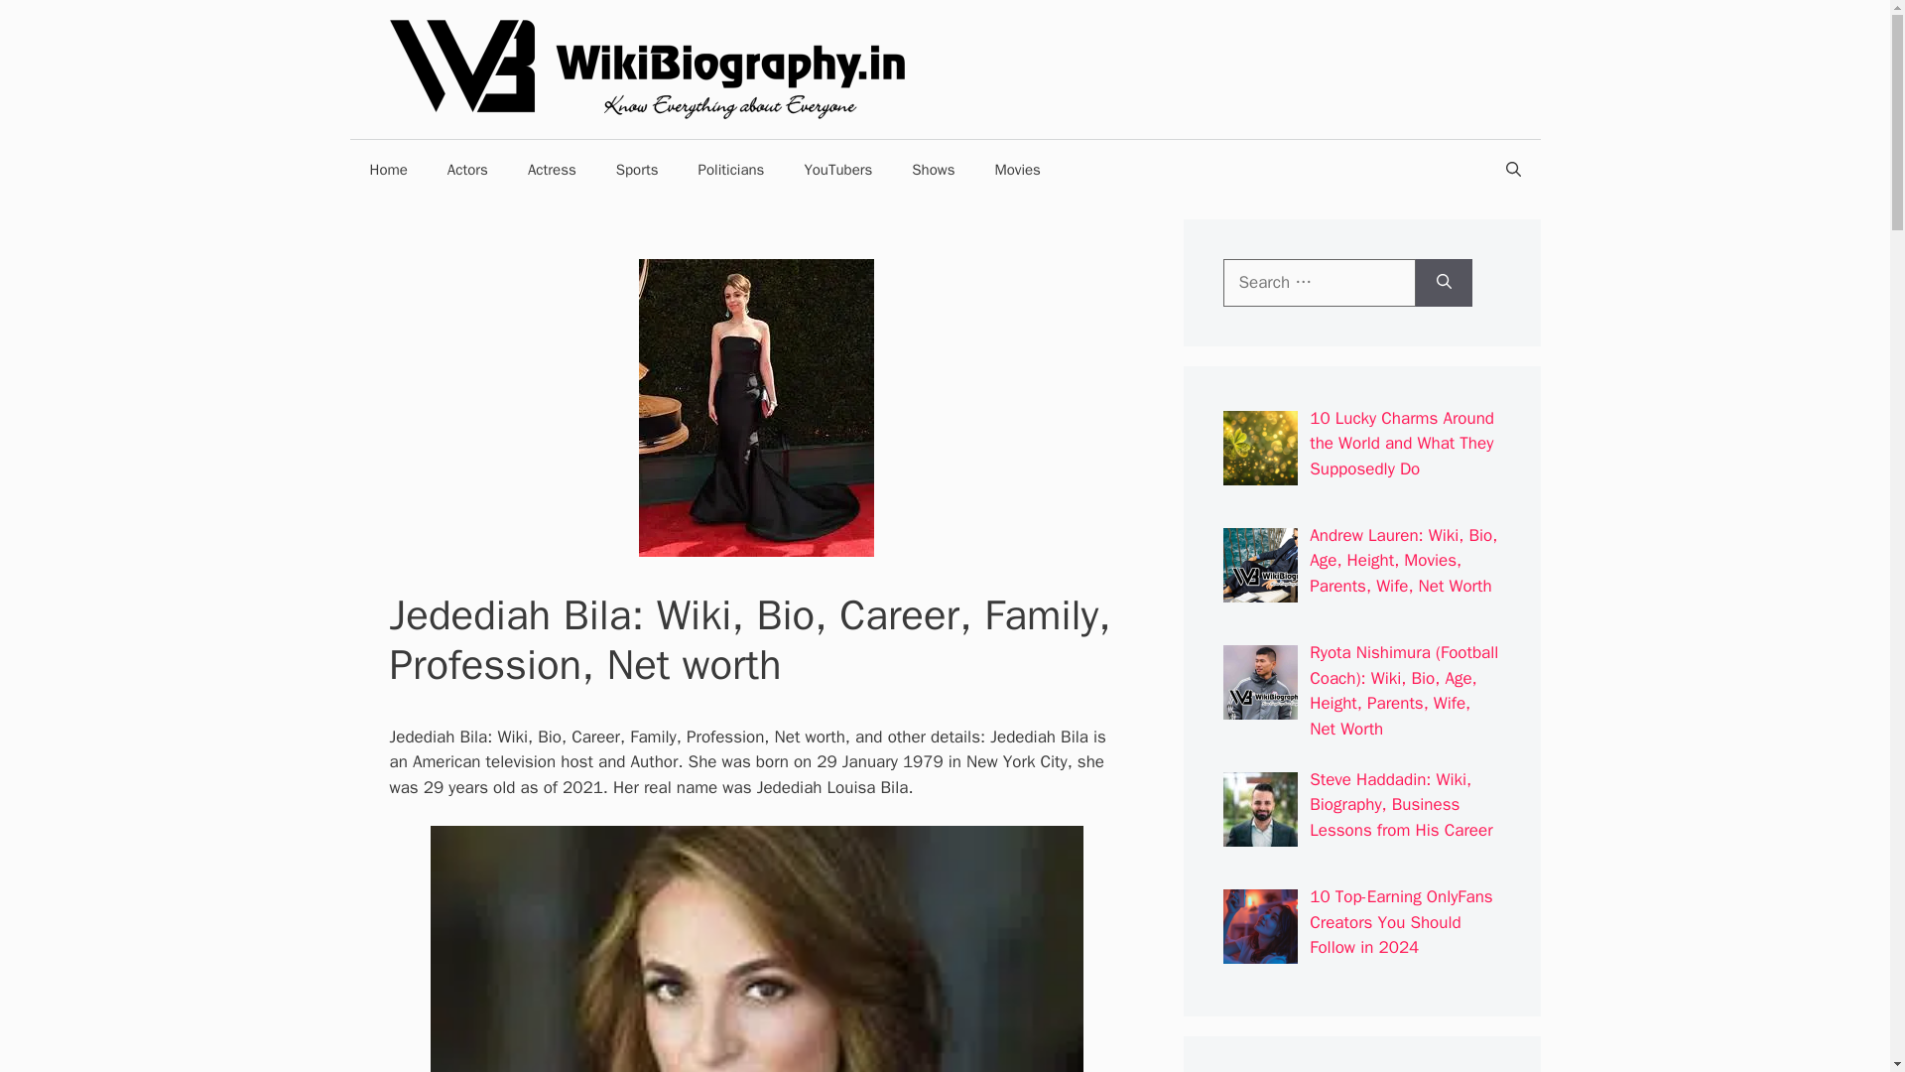 The height and width of the screenshot is (1072, 1905). What do you see at coordinates (731, 169) in the screenshot?
I see `Politicians` at bounding box center [731, 169].